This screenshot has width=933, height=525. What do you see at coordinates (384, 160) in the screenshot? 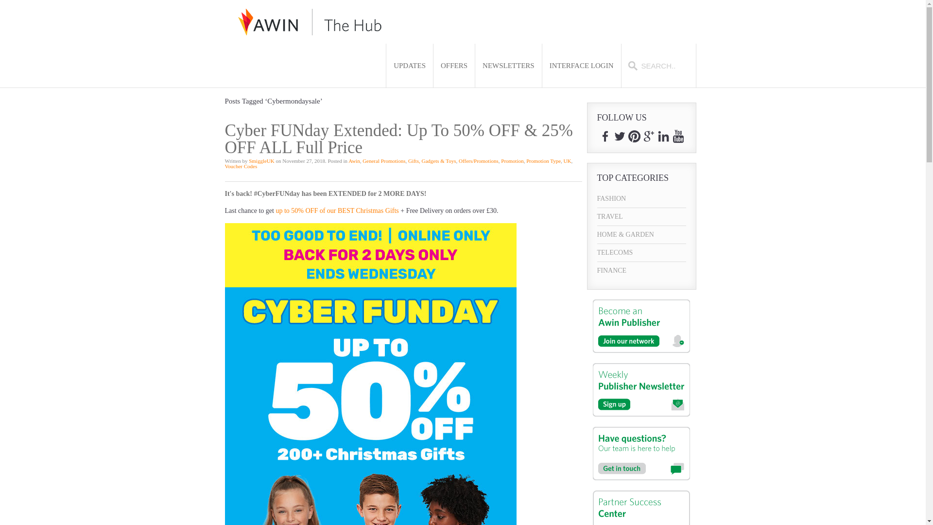
I see `General Promotions` at bounding box center [384, 160].